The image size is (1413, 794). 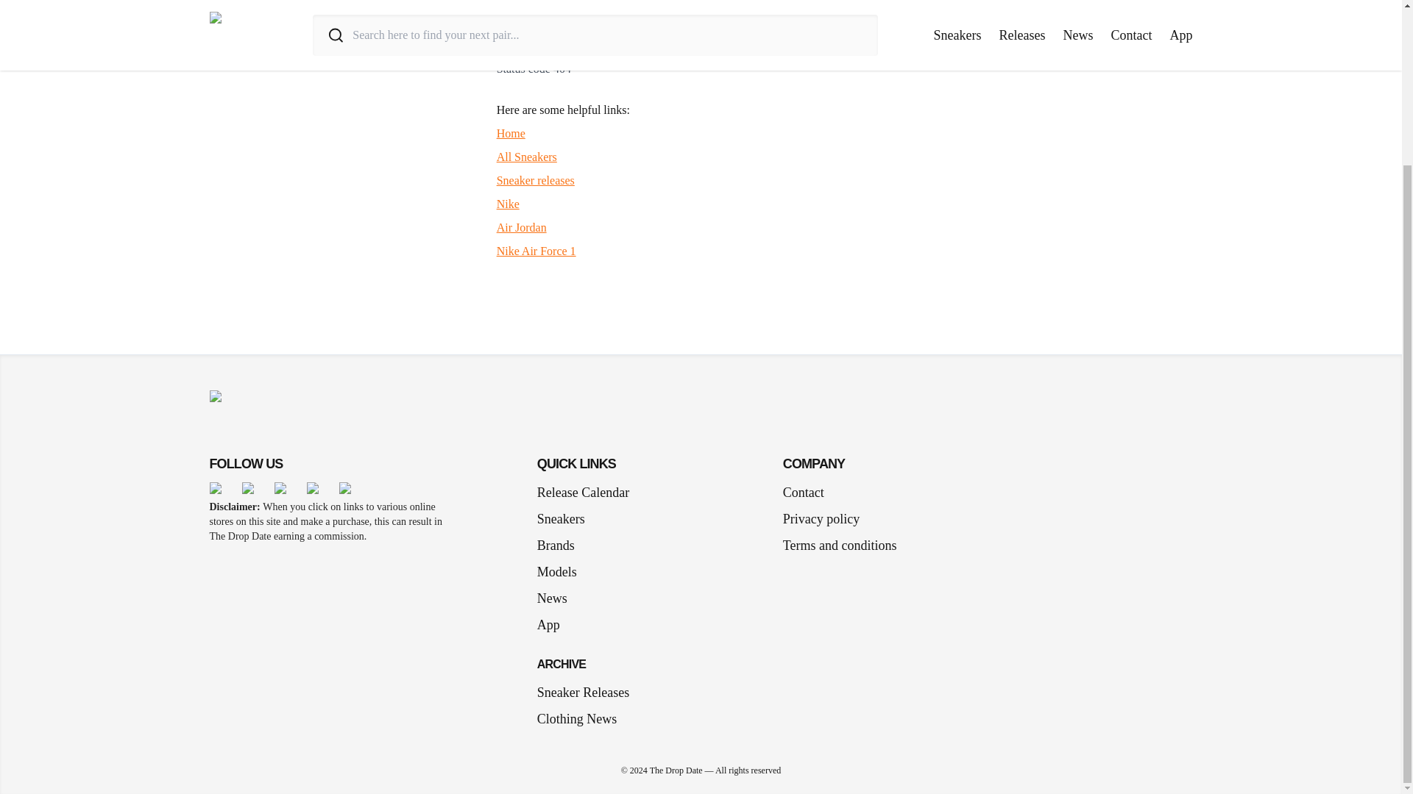 What do you see at coordinates (522, 227) in the screenshot?
I see `Air Jordan` at bounding box center [522, 227].